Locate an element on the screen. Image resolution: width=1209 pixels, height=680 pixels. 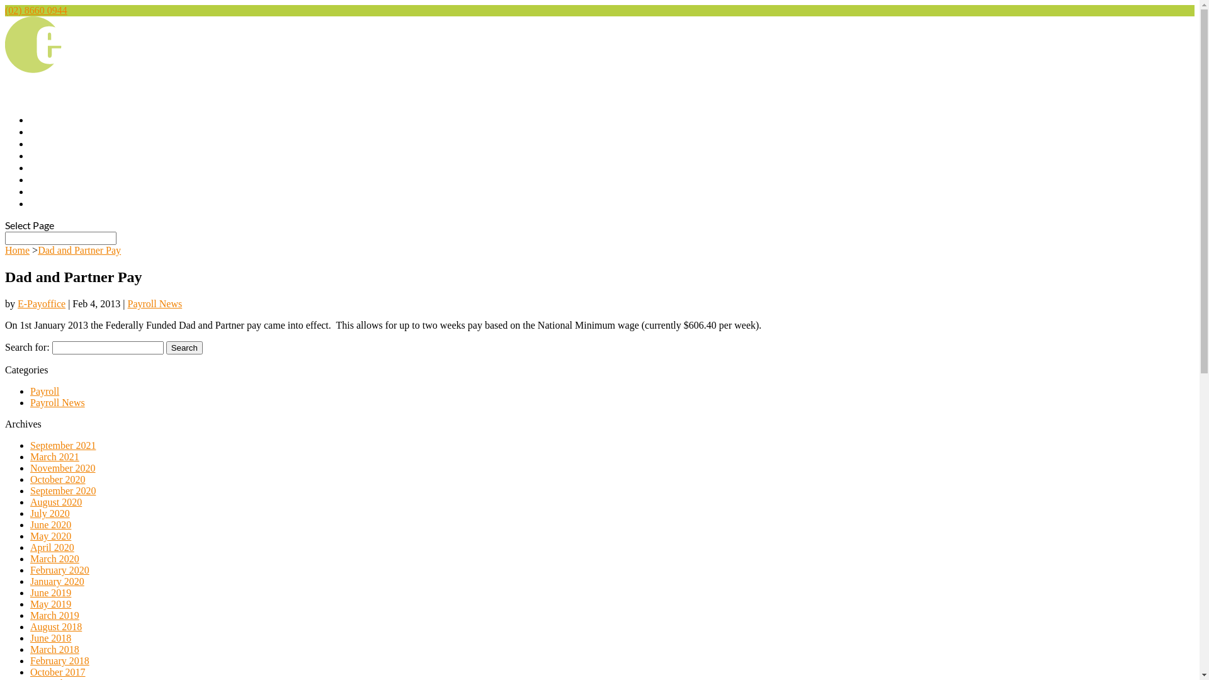
HOME is located at coordinates (45, 133).